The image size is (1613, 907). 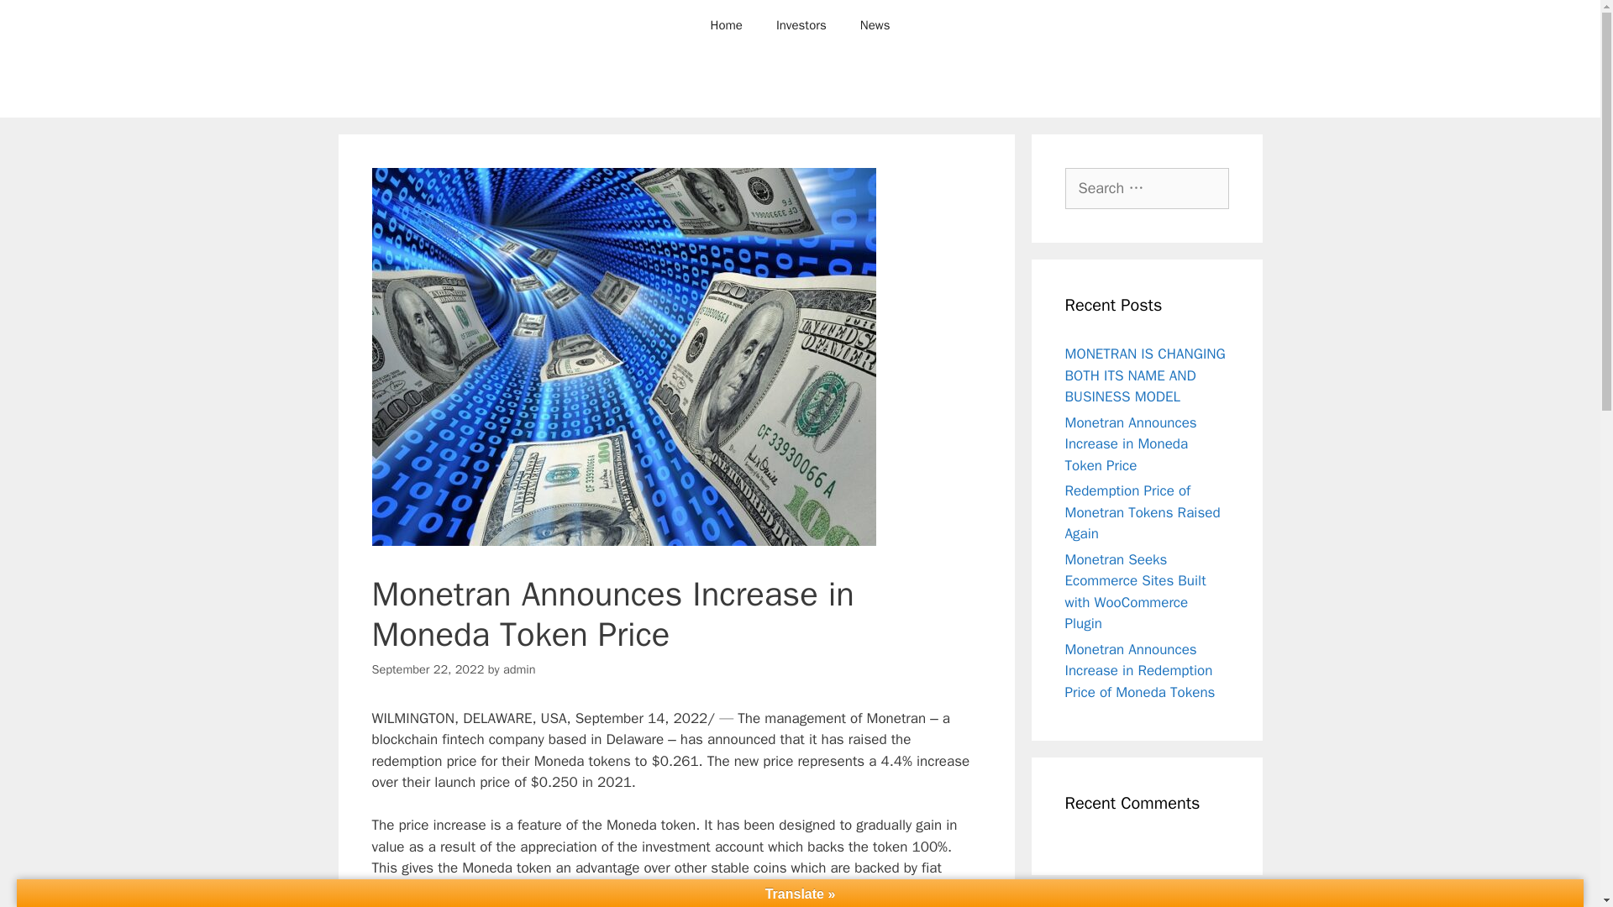 I want to click on Monetran Seeks Ecommerce Sites Built with WooCommerce Plugin, so click(x=1136, y=591).